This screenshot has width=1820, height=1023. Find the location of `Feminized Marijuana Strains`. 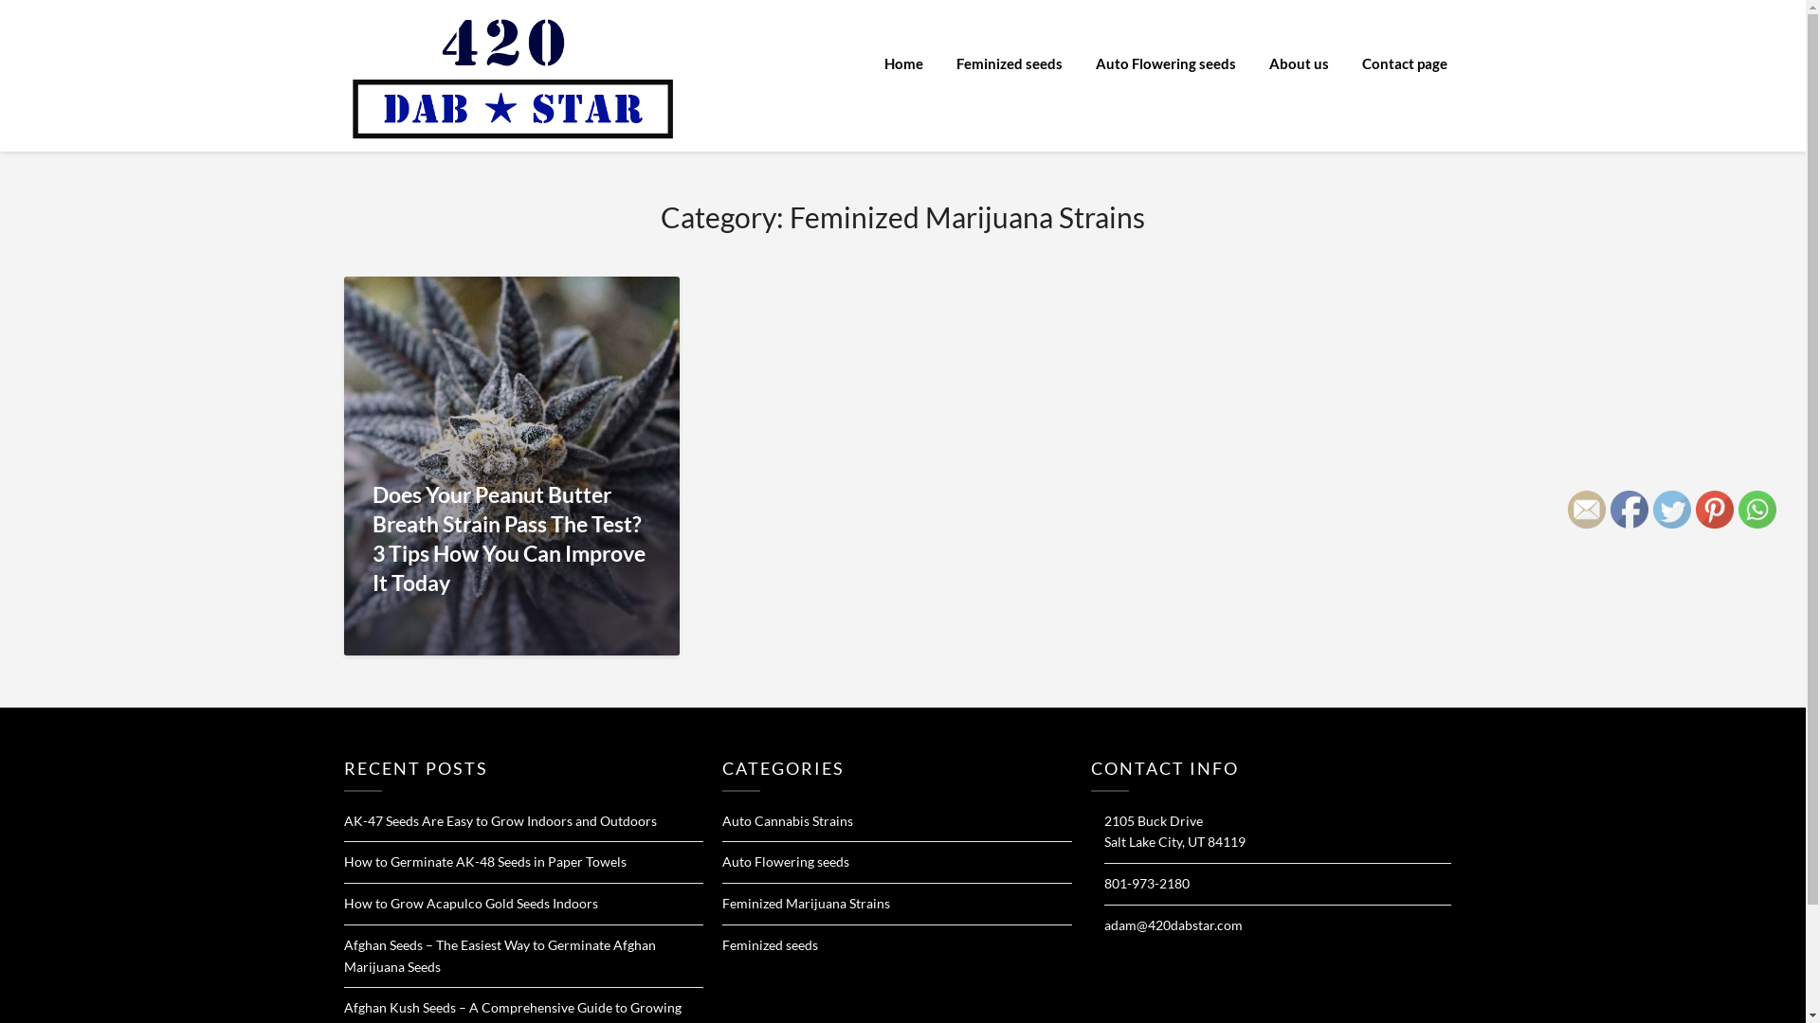

Feminized Marijuana Strains is located at coordinates (806, 904).